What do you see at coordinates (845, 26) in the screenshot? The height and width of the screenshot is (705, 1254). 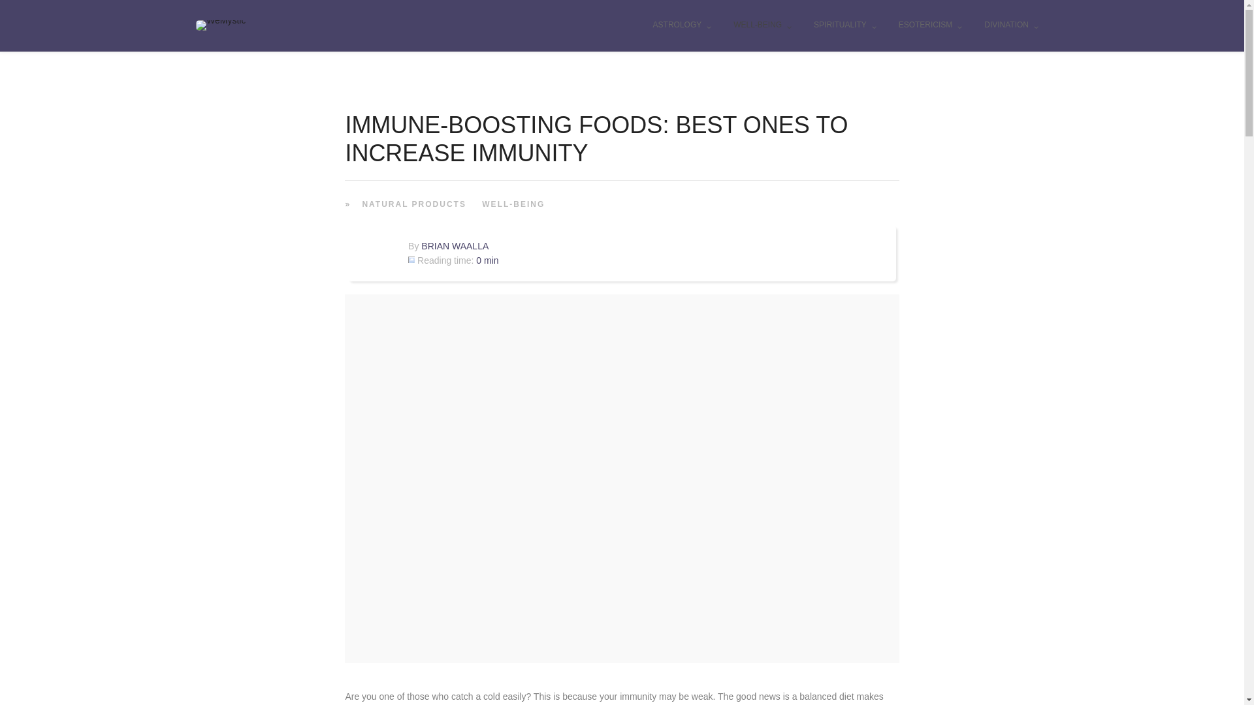 I see `SPIRITUALITY` at bounding box center [845, 26].